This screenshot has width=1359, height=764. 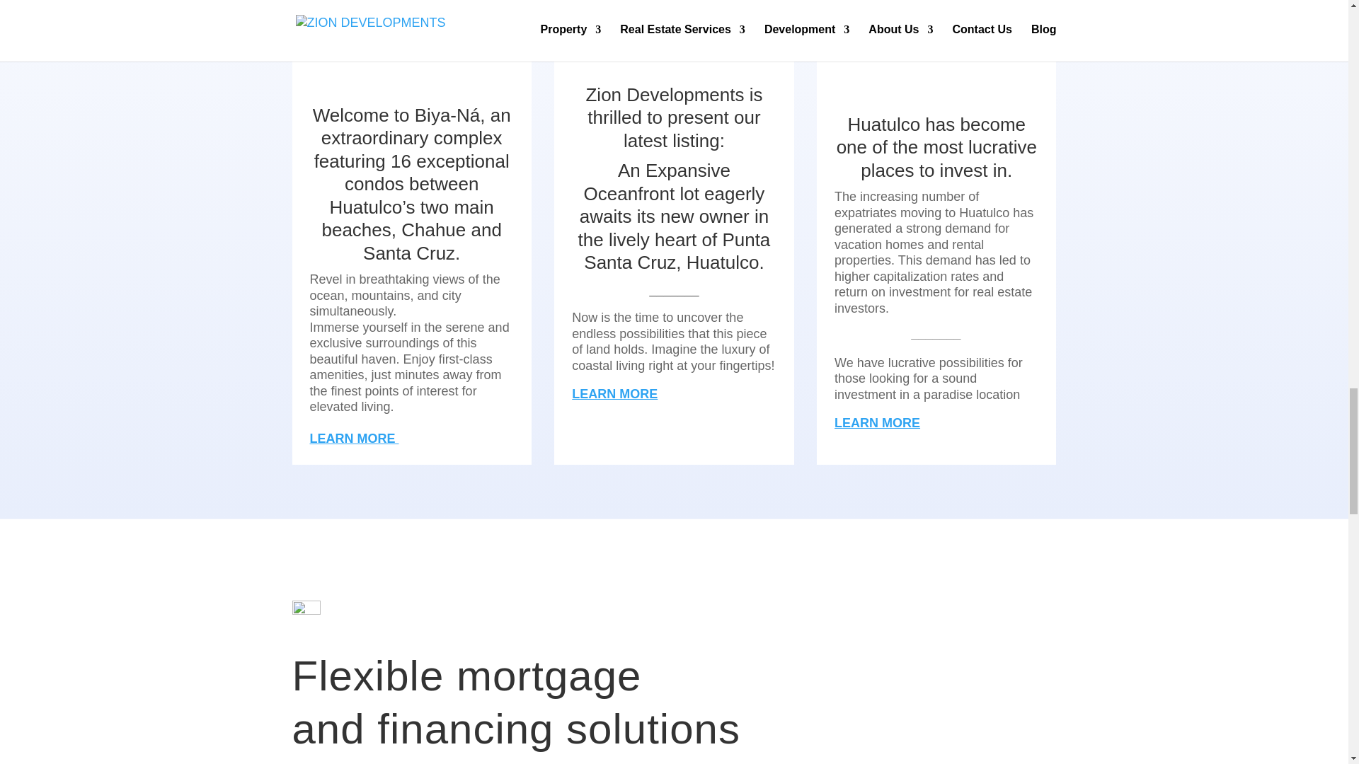 What do you see at coordinates (354, 431) in the screenshot?
I see `LEARN MORE ` at bounding box center [354, 431].